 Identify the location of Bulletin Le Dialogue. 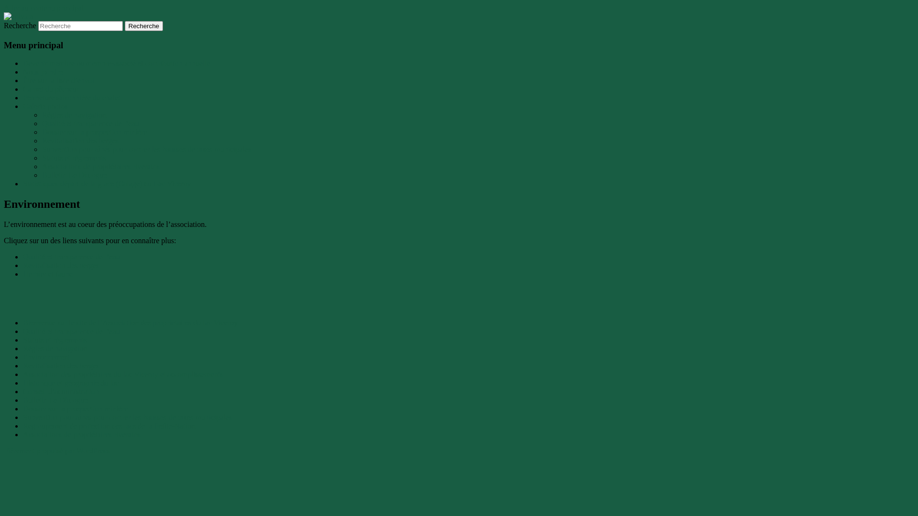
(75, 175).